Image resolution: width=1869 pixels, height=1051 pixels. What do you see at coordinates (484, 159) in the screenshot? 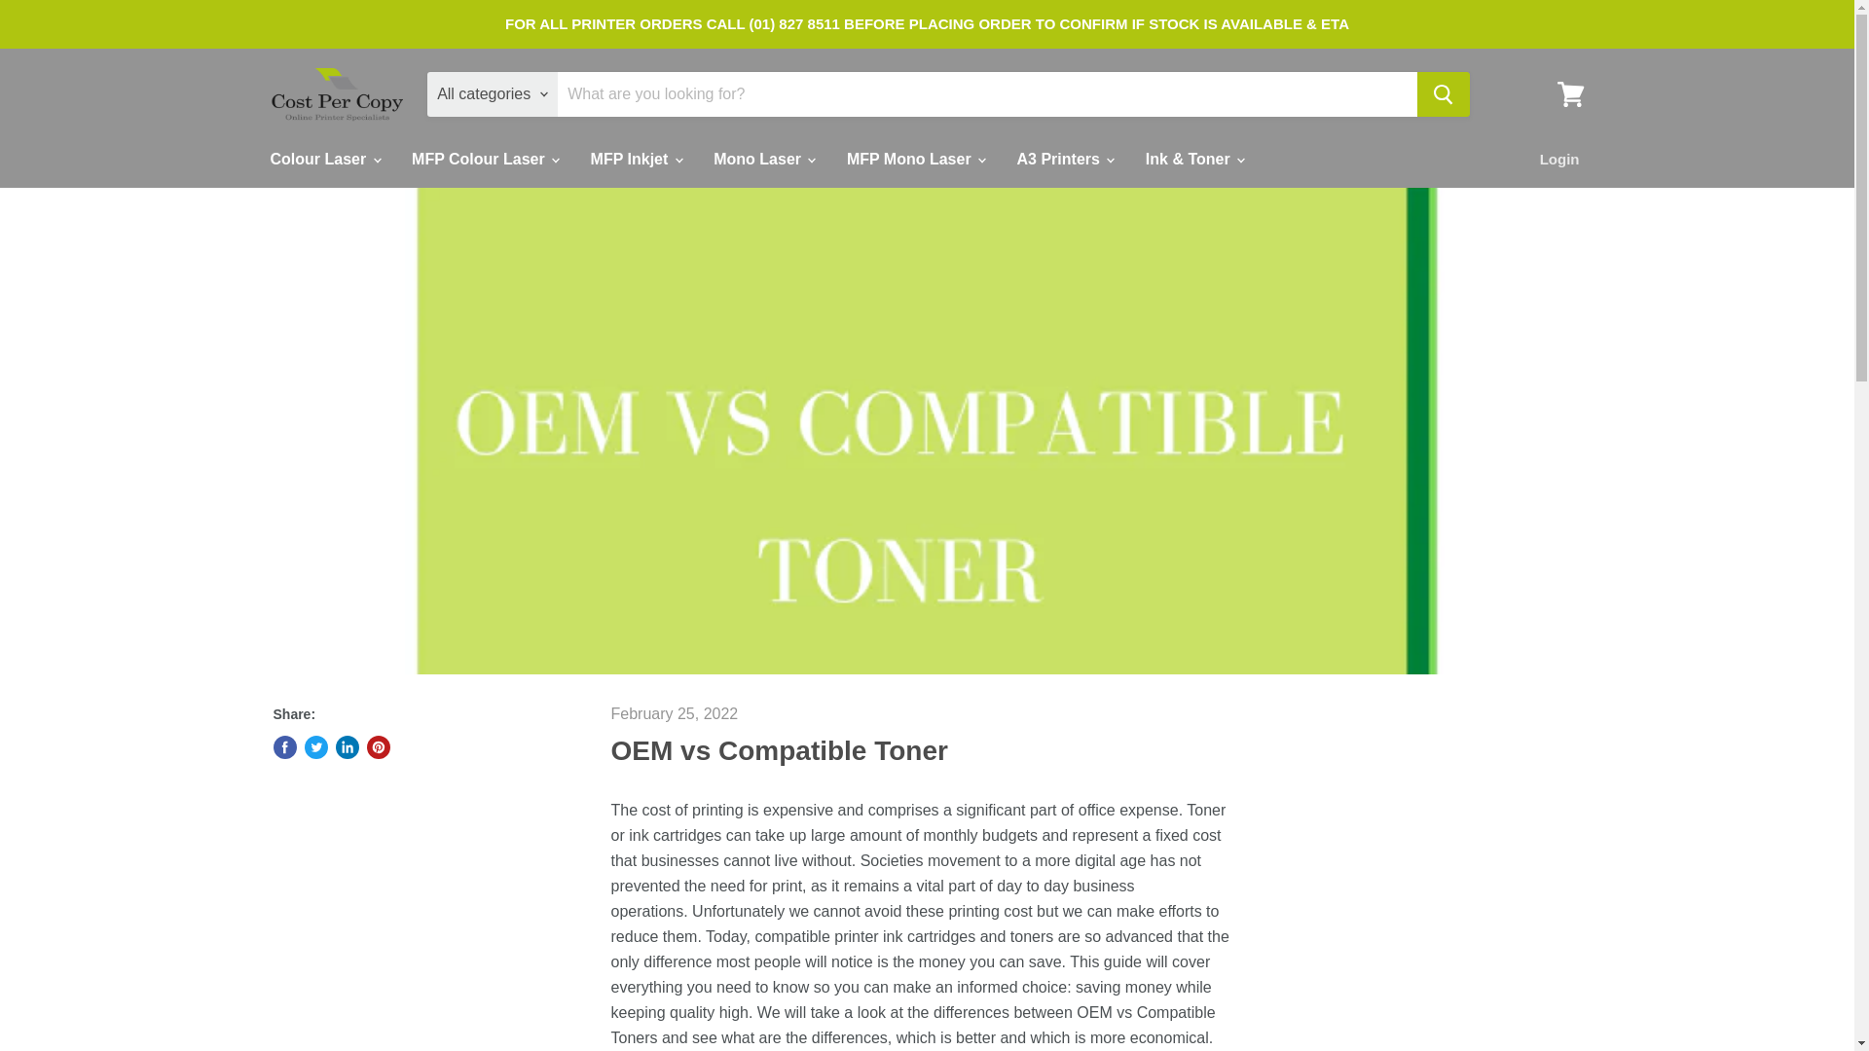
I see `MFP Colour Laser` at bounding box center [484, 159].